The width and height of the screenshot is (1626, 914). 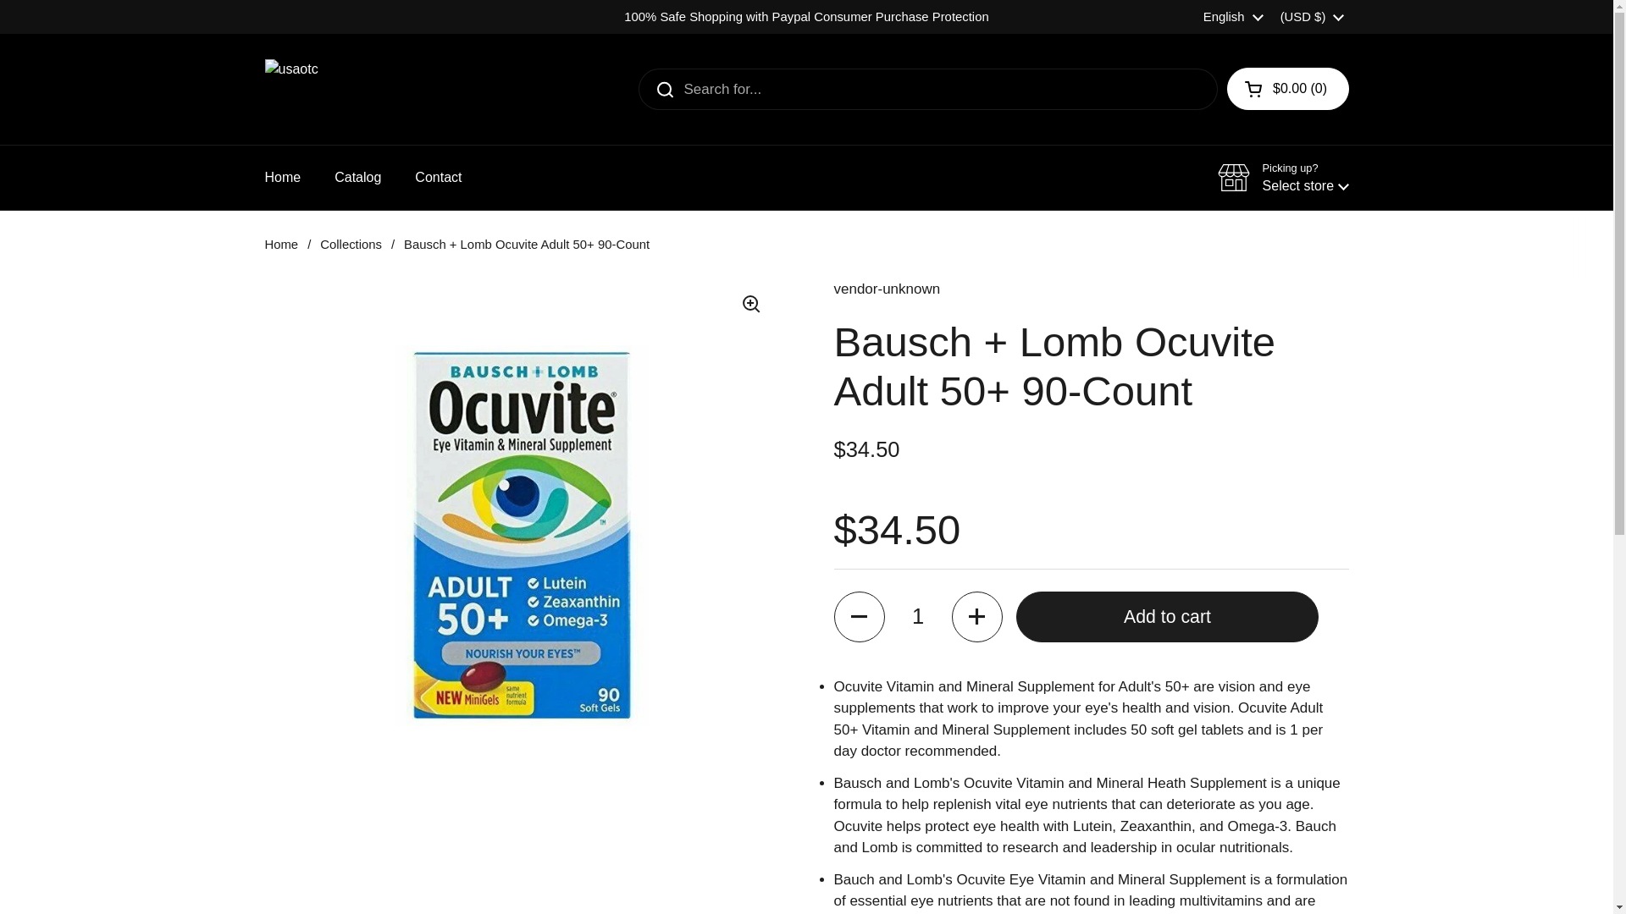 I want to click on Home, so click(x=280, y=244).